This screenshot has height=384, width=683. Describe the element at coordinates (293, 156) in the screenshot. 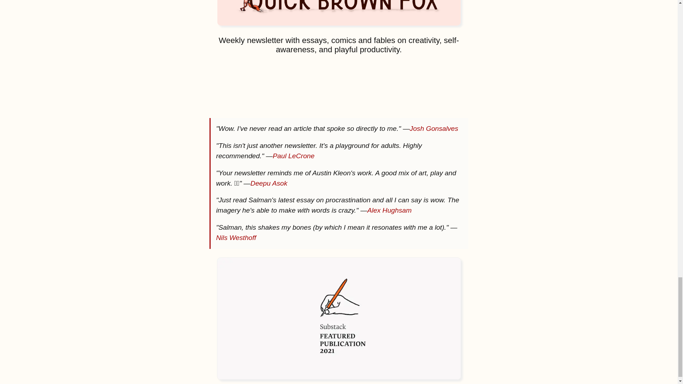

I see `Paul LeCrone` at that location.